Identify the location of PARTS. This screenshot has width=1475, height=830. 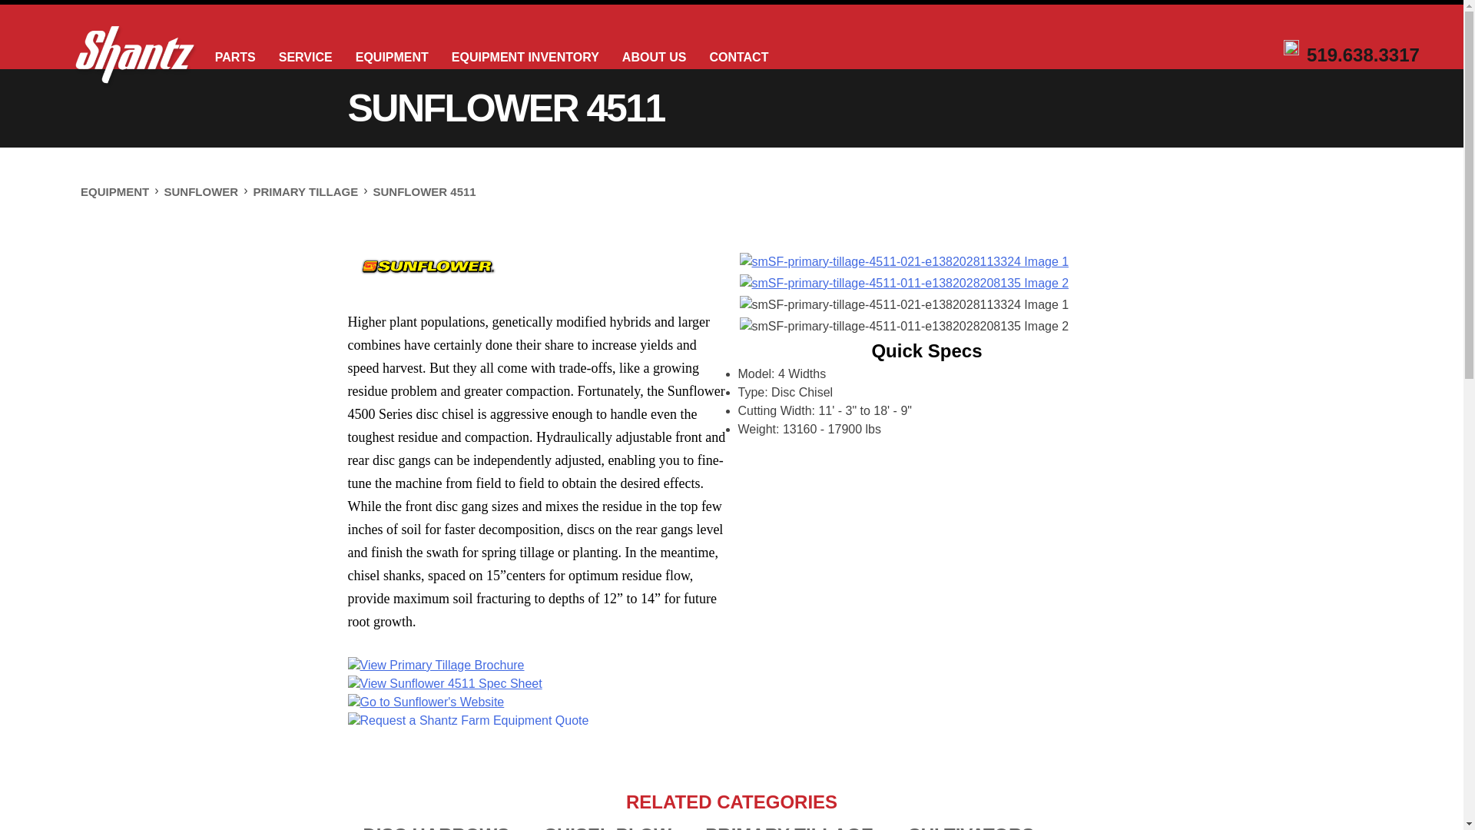
(235, 57).